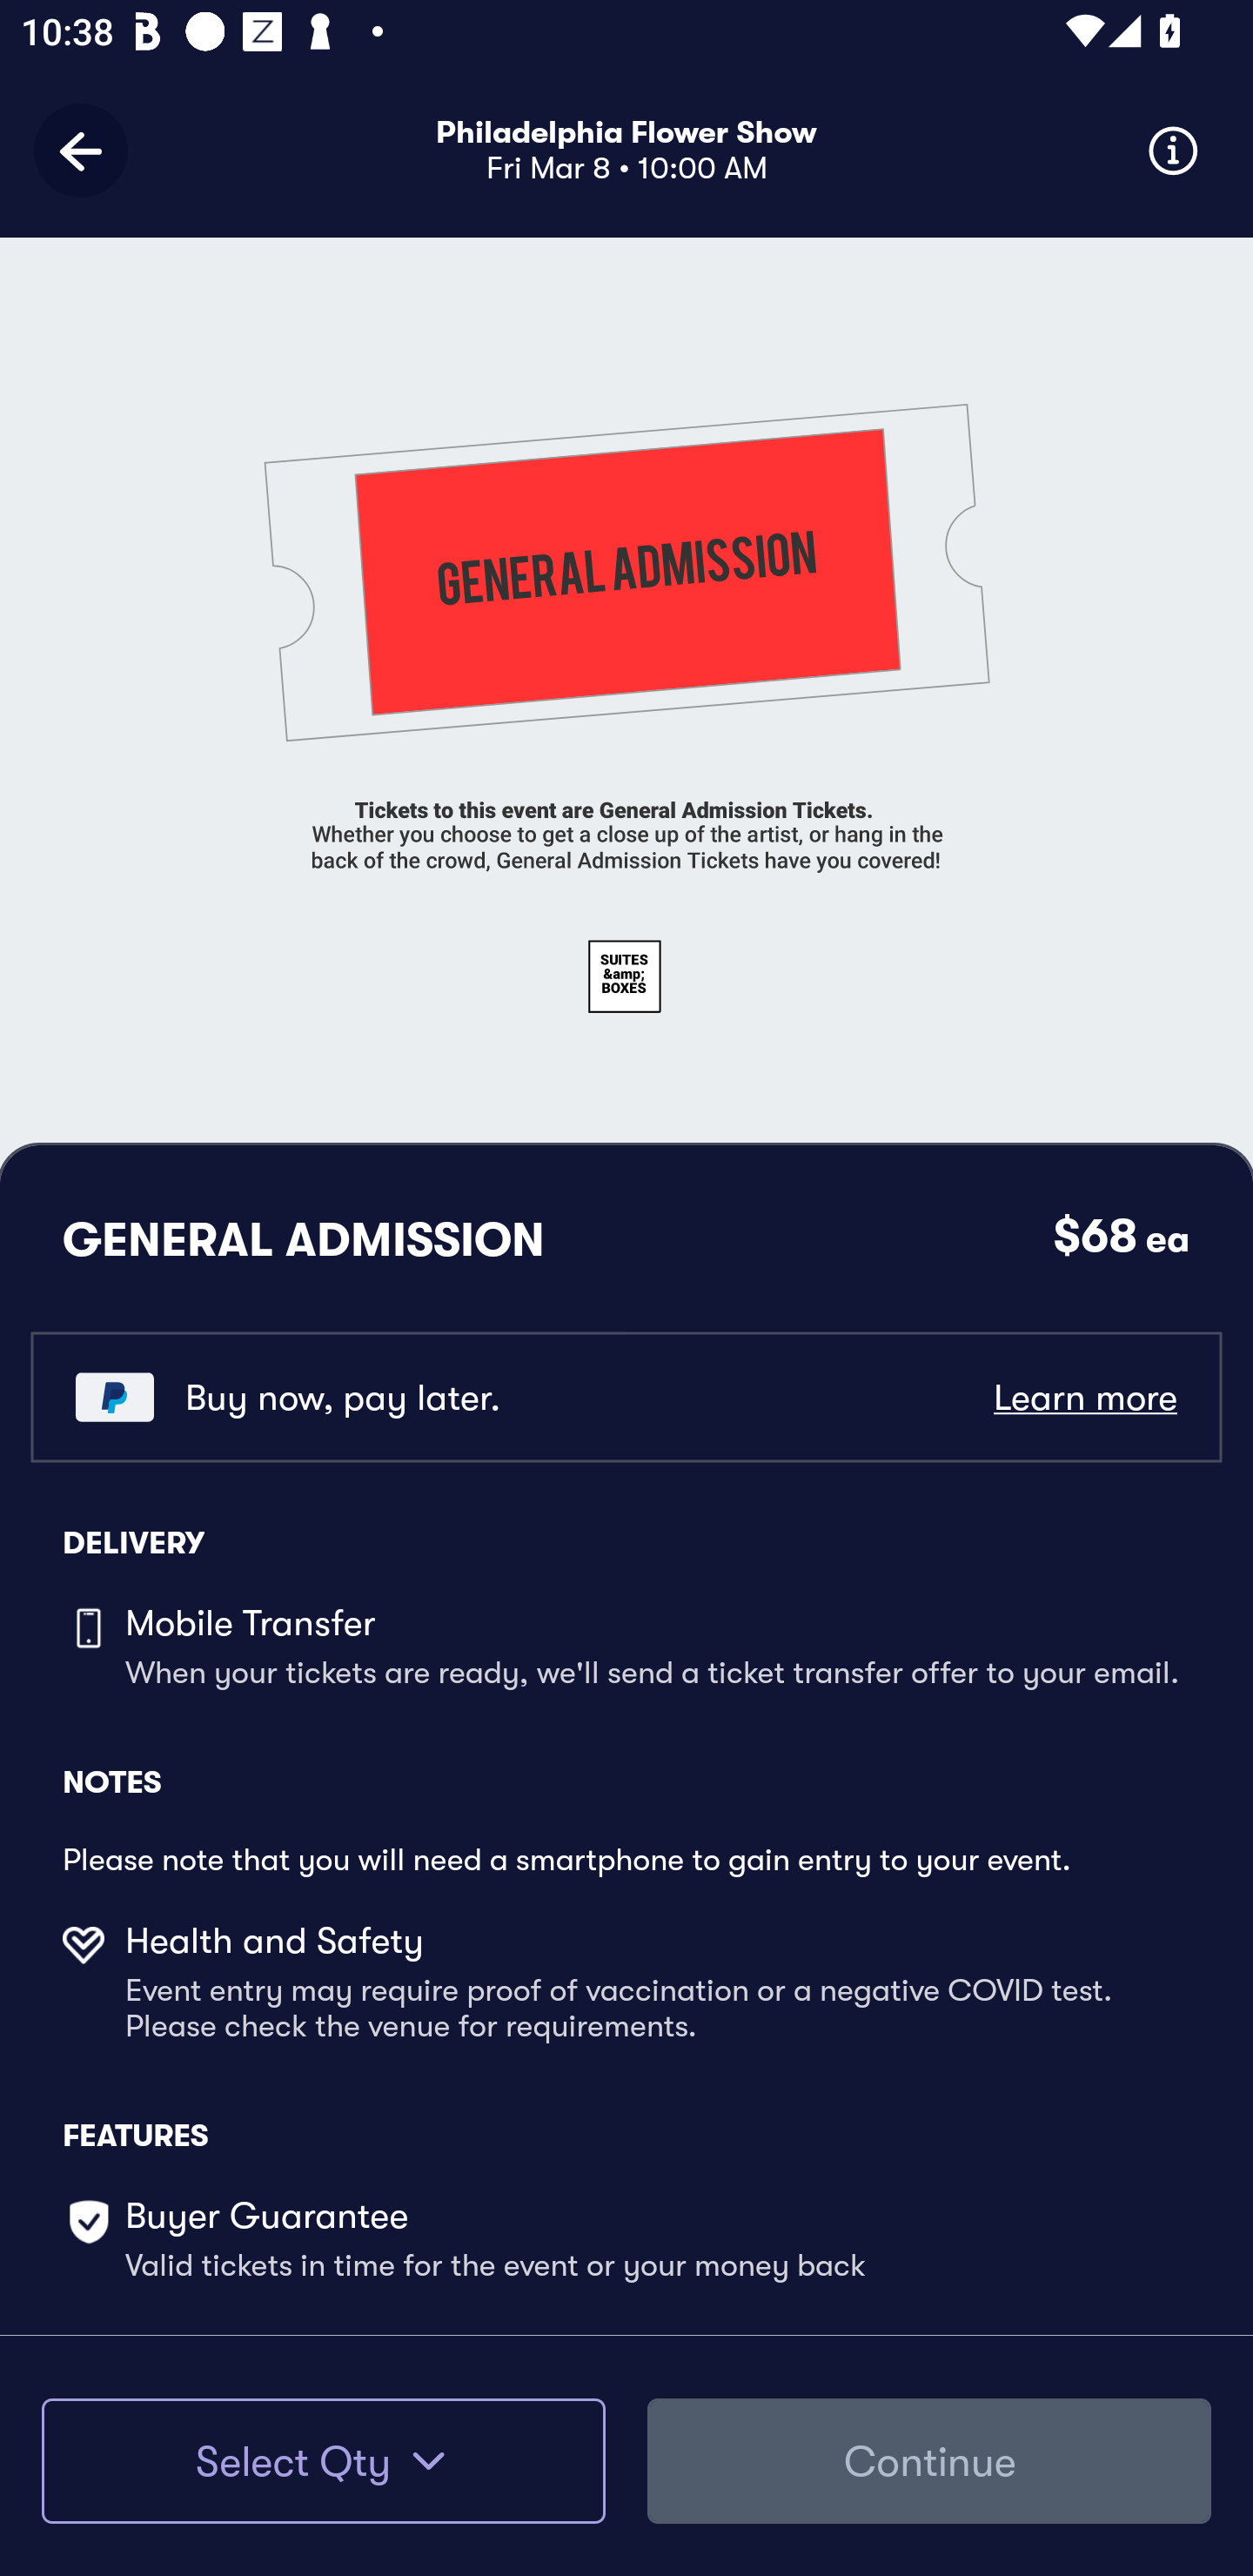 The height and width of the screenshot is (2576, 1253). What do you see at coordinates (323, 2461) in the screenshot?
I see `Select Qty` at bounding box center [323, 2461].